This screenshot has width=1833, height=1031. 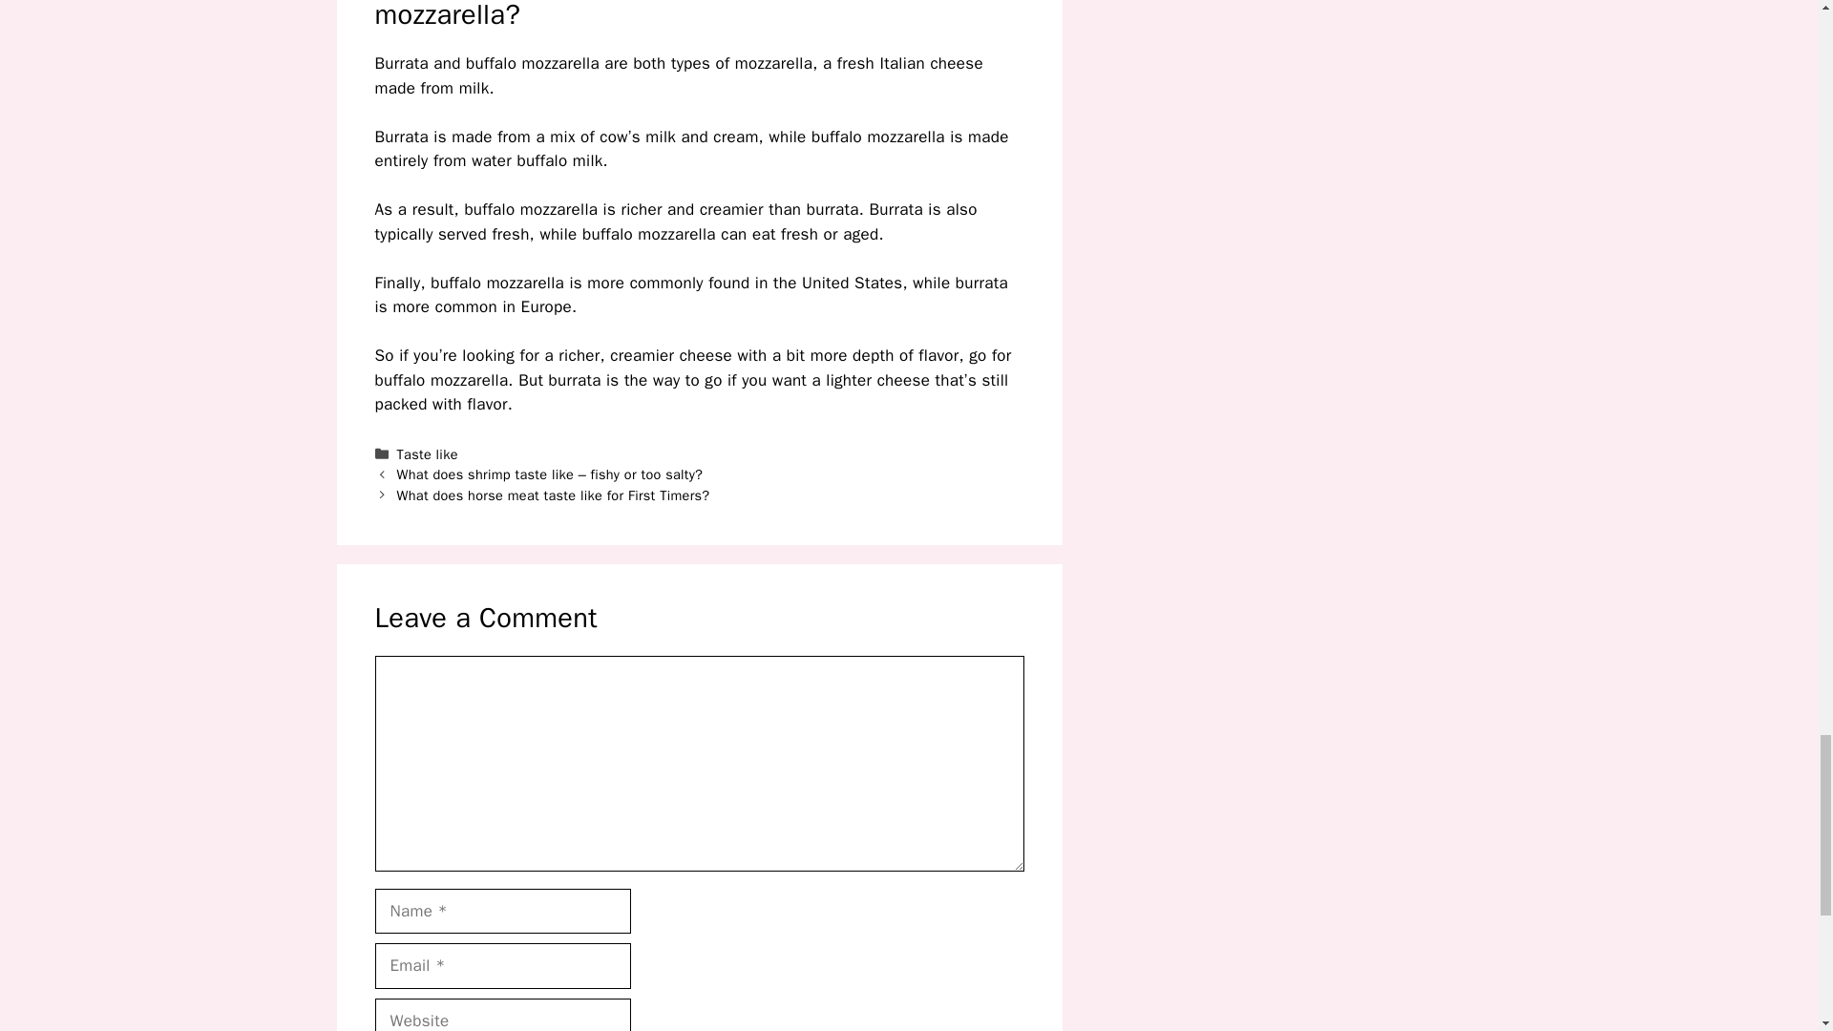 What do you see at coordinates (554, 494) in the screenshot?
I see `What does horse meat taste like for First Timers?` at bounding box center [554, 494].